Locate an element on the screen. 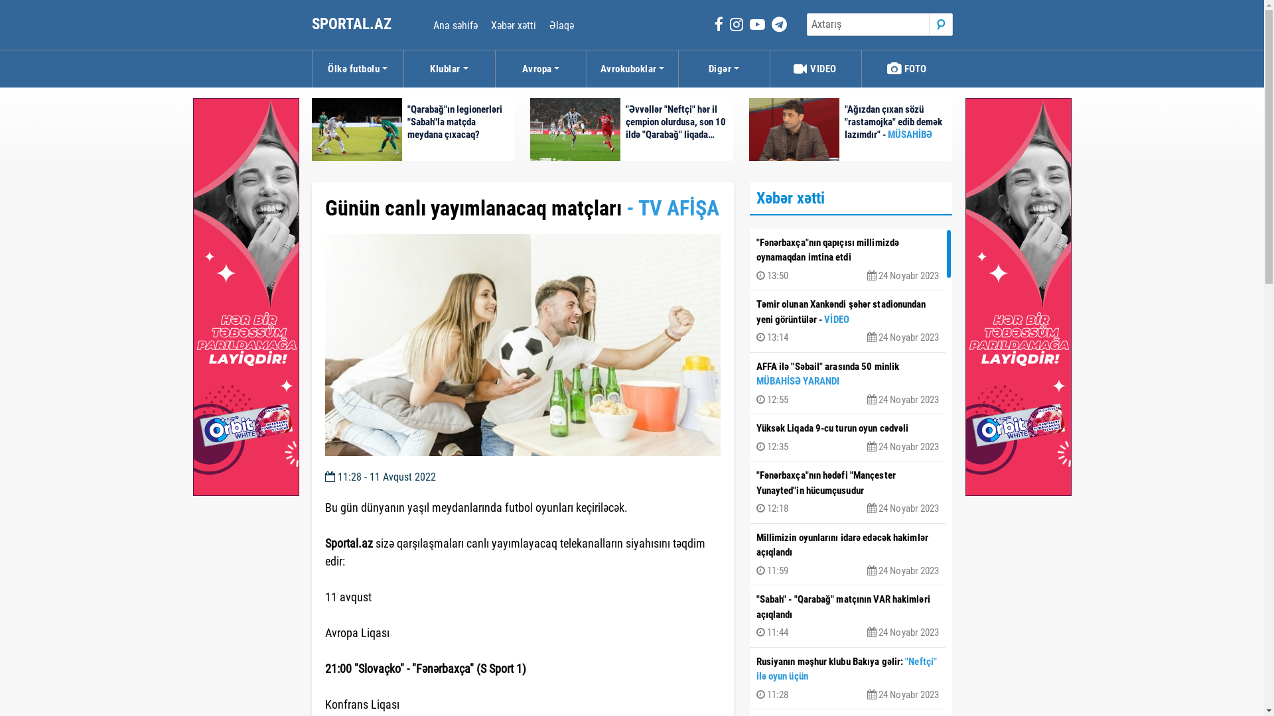 Image resolution: width=1274 pixels, height=716 pixels. Avrokuboklar is located at coordinates (632, 69).